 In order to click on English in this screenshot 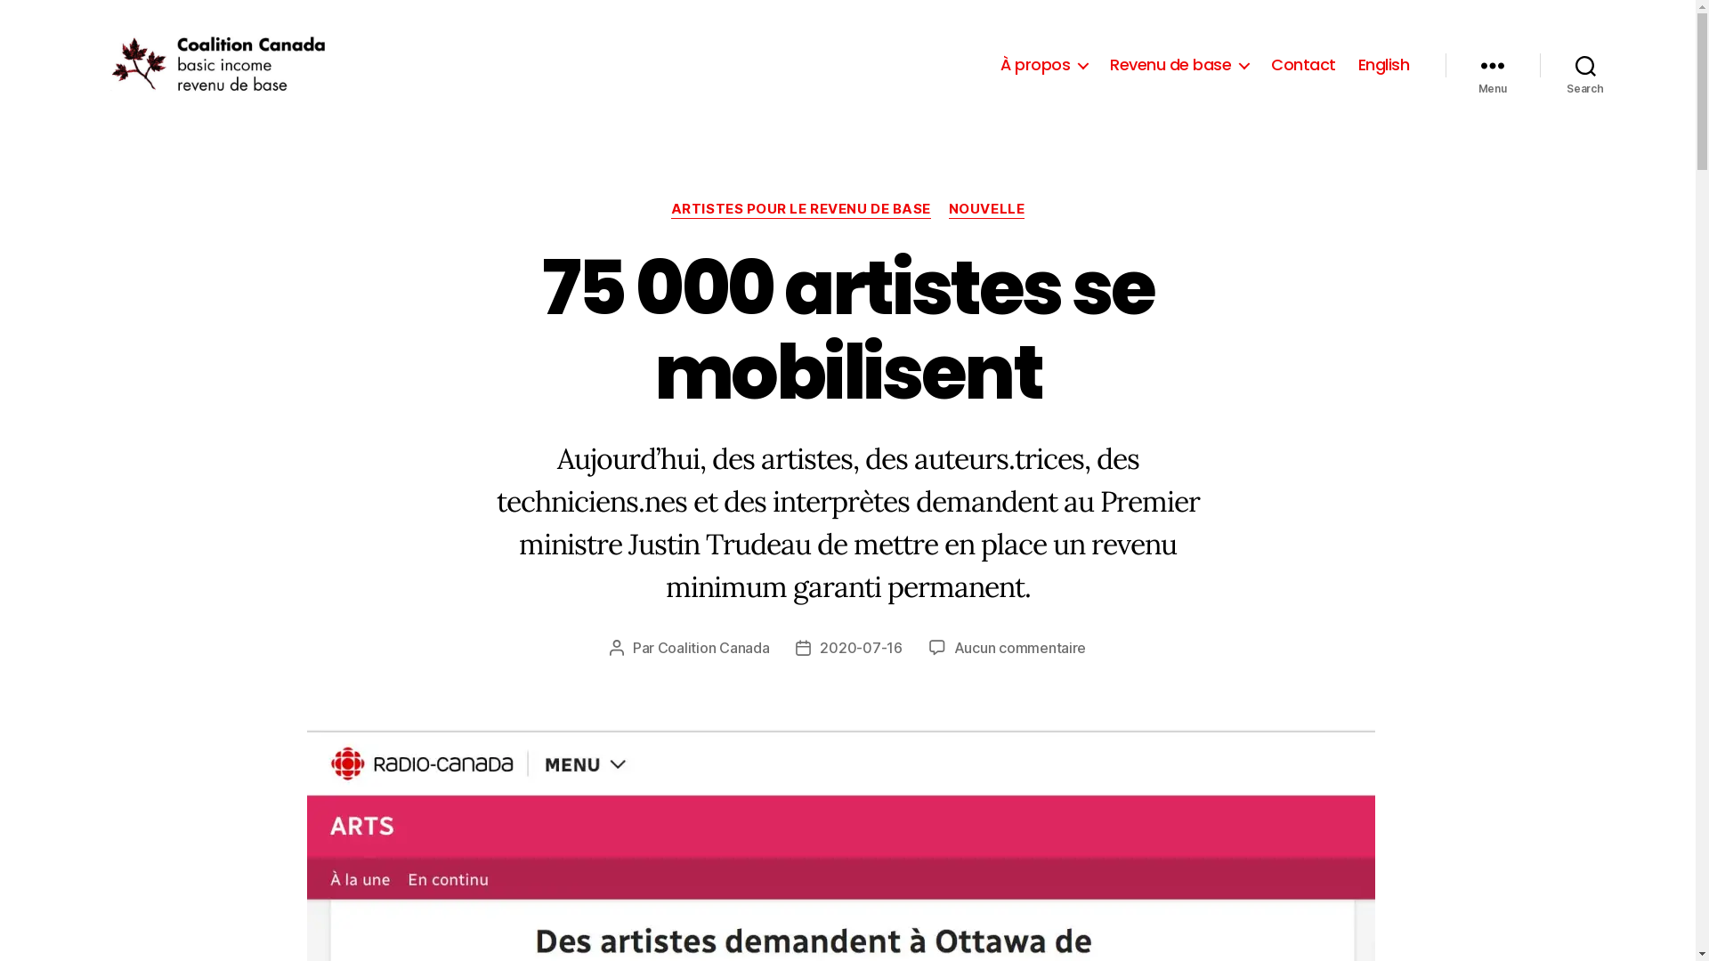, I will do `click(1384, 65)`.